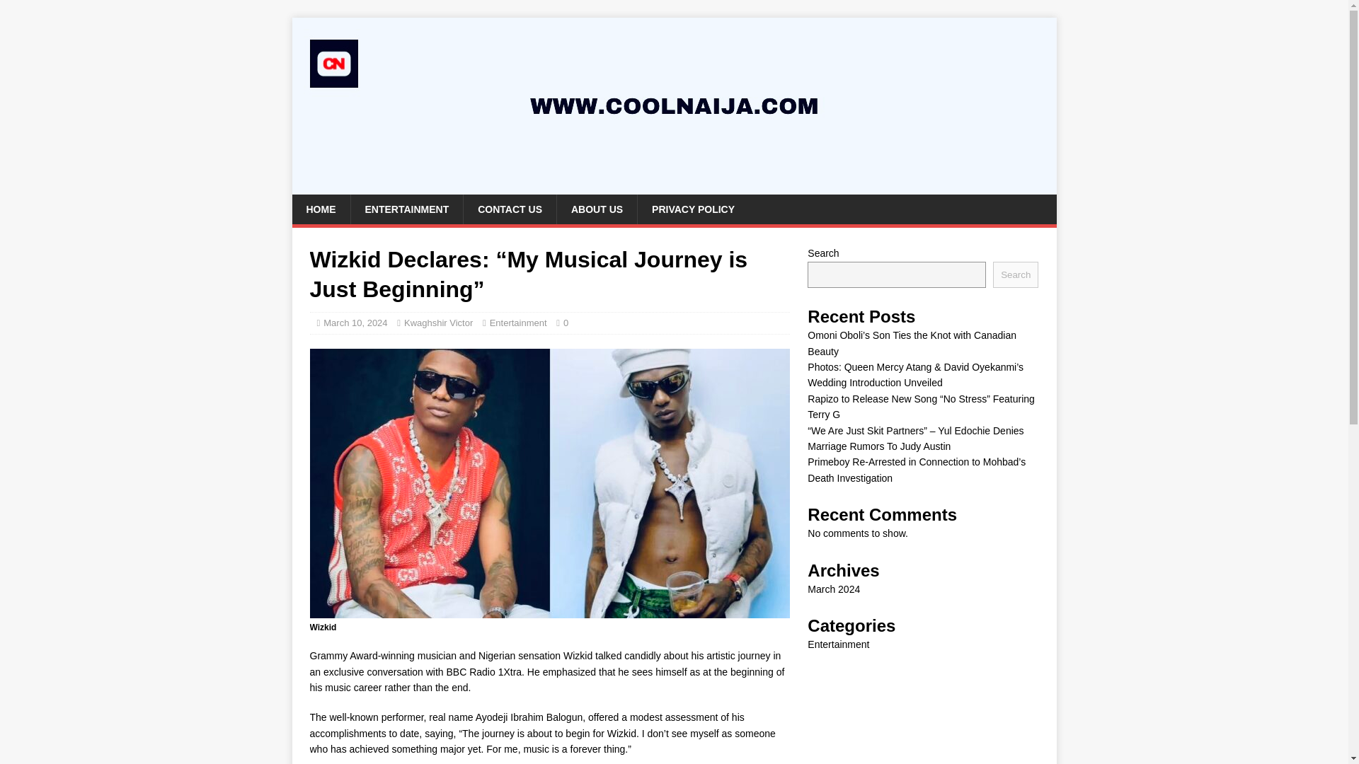  I want to click on HOME, so click(320, 209).